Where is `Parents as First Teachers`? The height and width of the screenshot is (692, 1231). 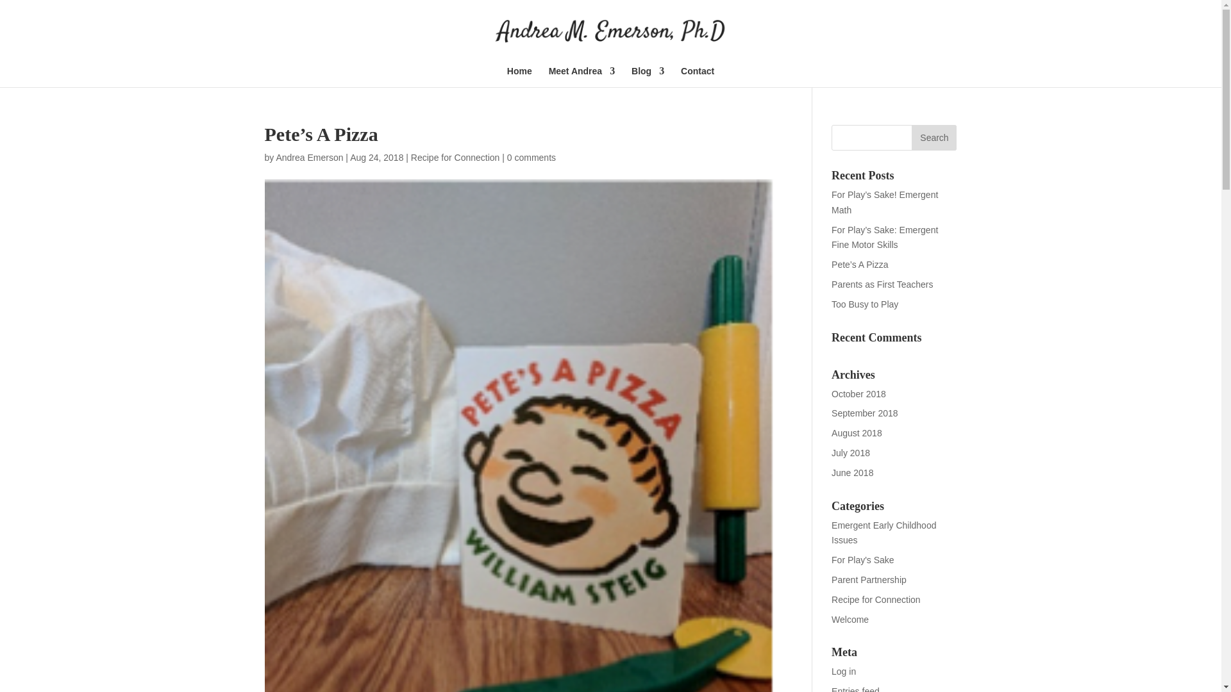 Parents as First Teachers is located at coordinates (882, 284).